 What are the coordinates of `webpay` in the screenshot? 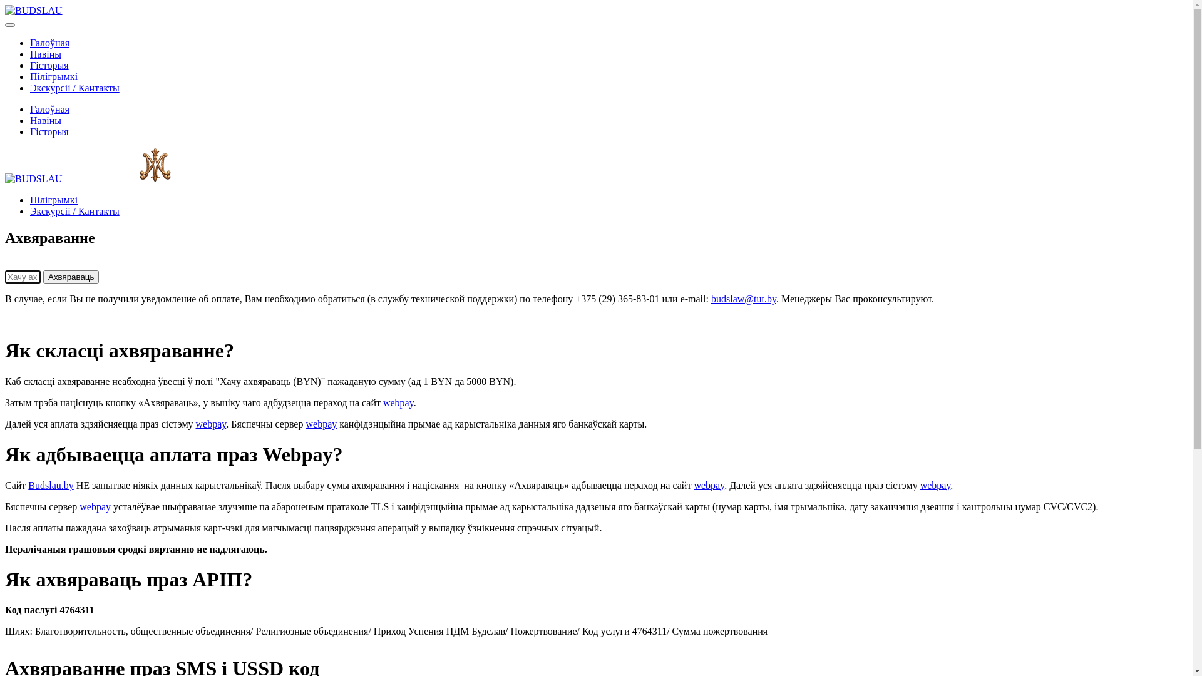 It's located at (709, 486).